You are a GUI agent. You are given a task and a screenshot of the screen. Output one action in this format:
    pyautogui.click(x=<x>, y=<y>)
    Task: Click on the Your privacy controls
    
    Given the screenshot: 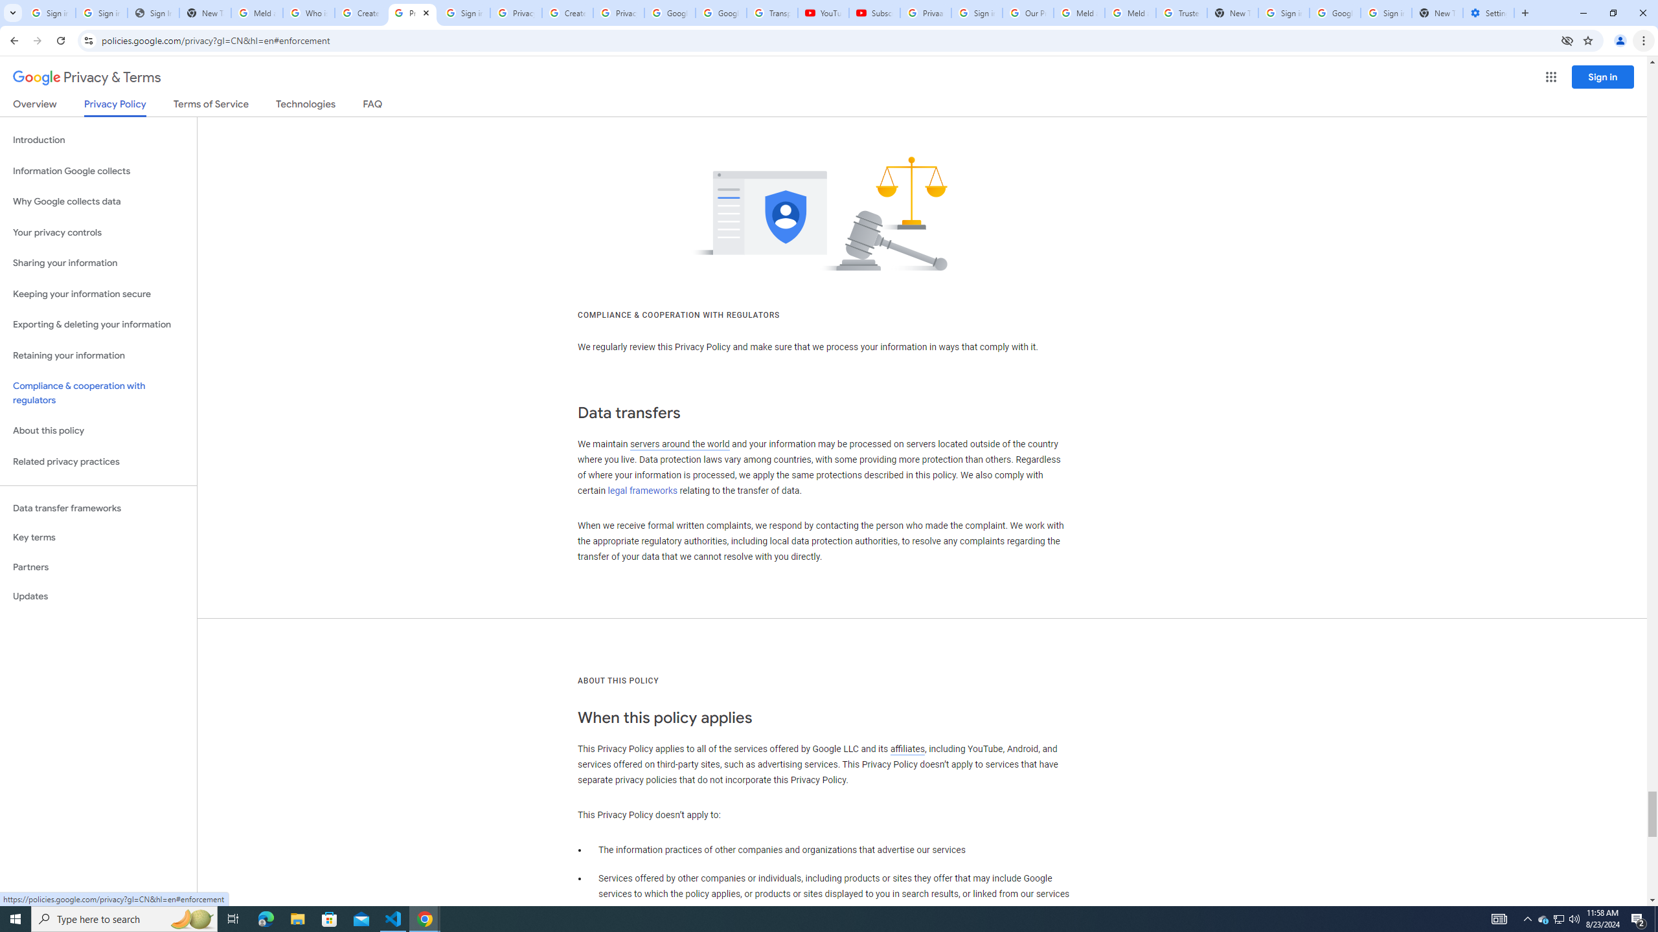 What is the action you would take?
    pyautogui.click(x=98, y=233)
    